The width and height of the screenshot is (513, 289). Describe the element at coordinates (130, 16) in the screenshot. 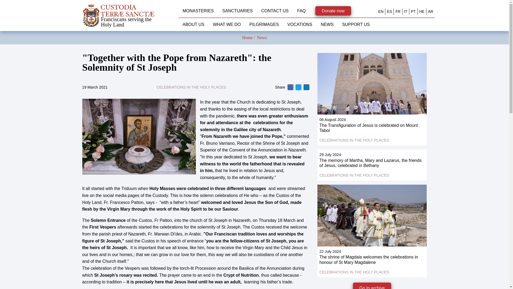

I see `Franciscans serving the Holy Land` at that location.